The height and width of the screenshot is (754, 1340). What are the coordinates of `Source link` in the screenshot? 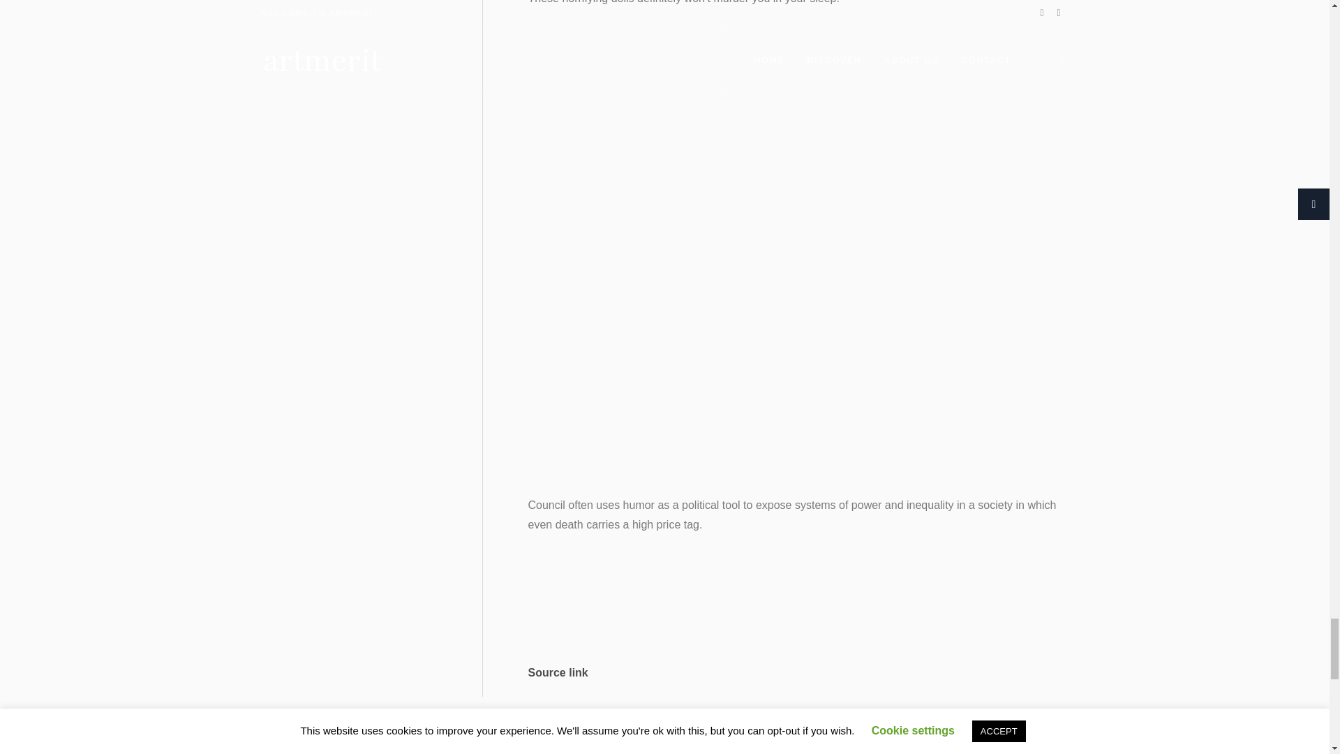 It's located at (558, 672).